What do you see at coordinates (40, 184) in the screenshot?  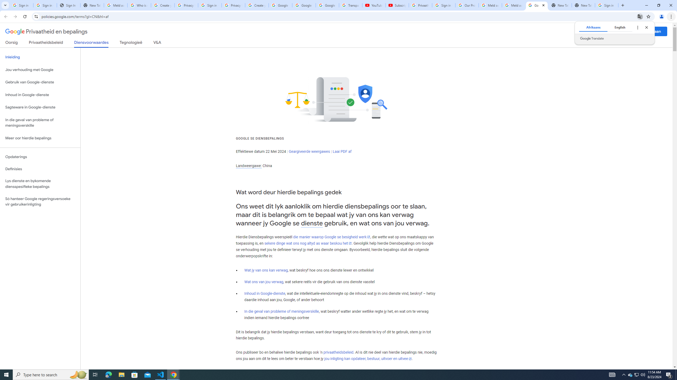 I see `Lys dienste en bykomende diensspesifieke bepalings` at bounding box center [40, 184].